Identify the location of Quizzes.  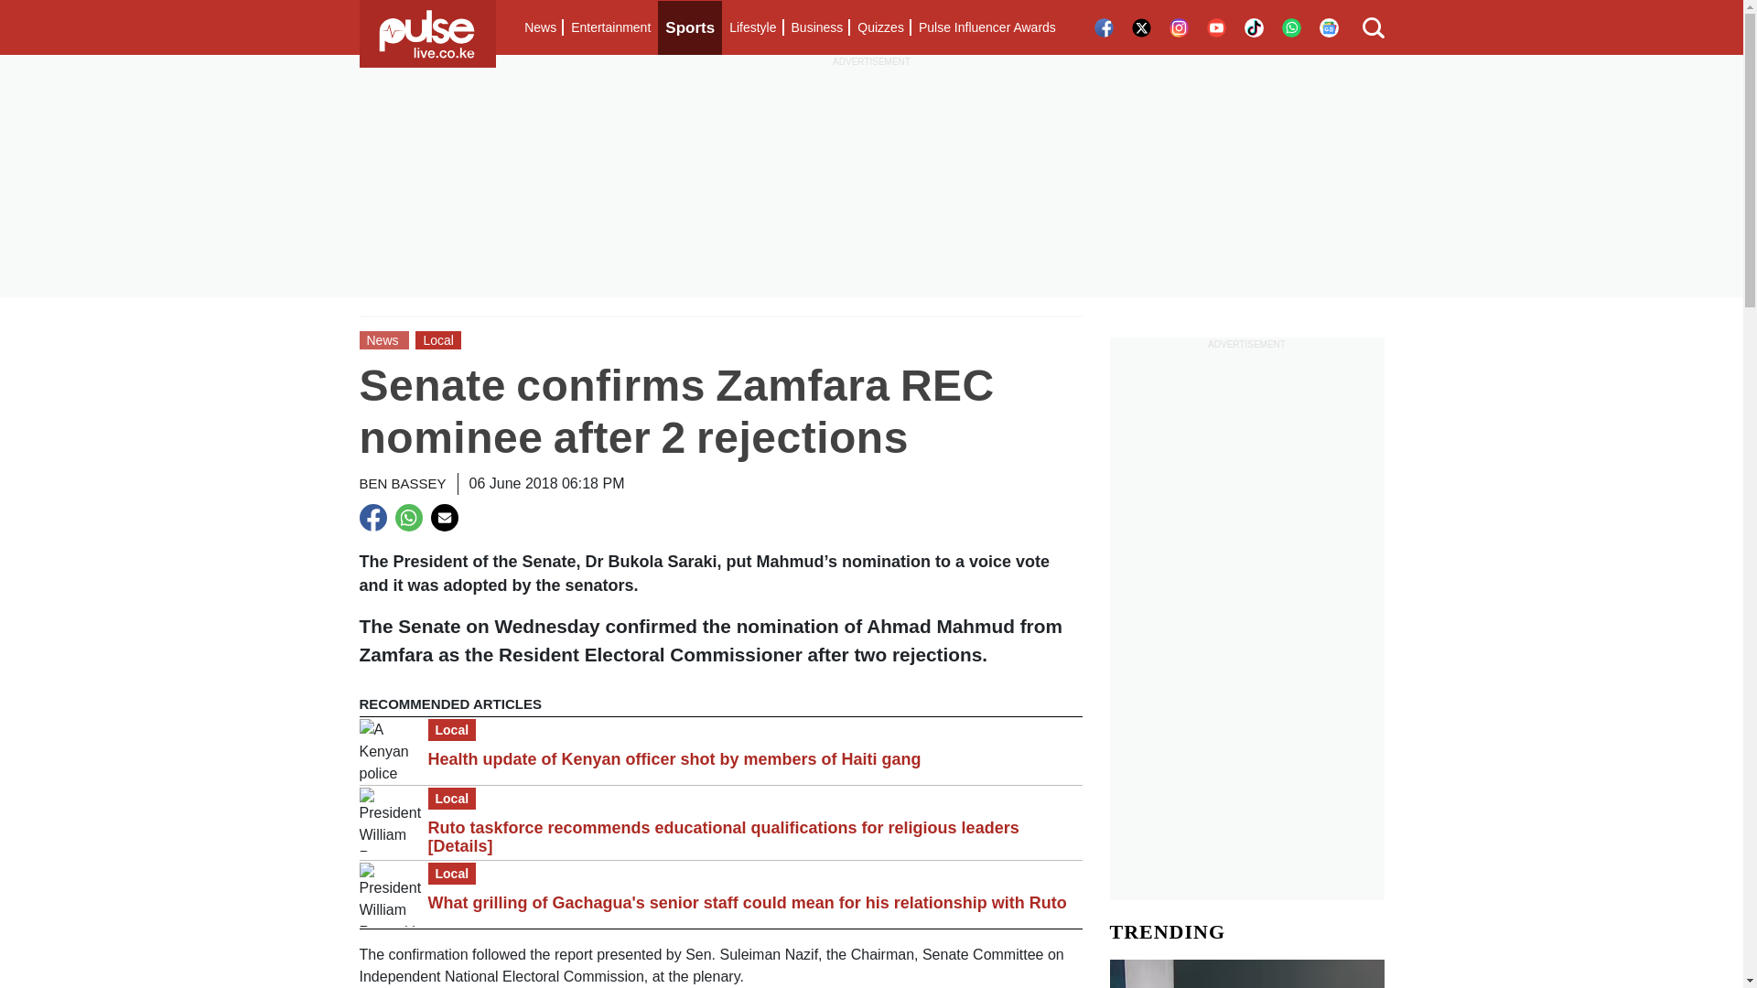
(880, 27).